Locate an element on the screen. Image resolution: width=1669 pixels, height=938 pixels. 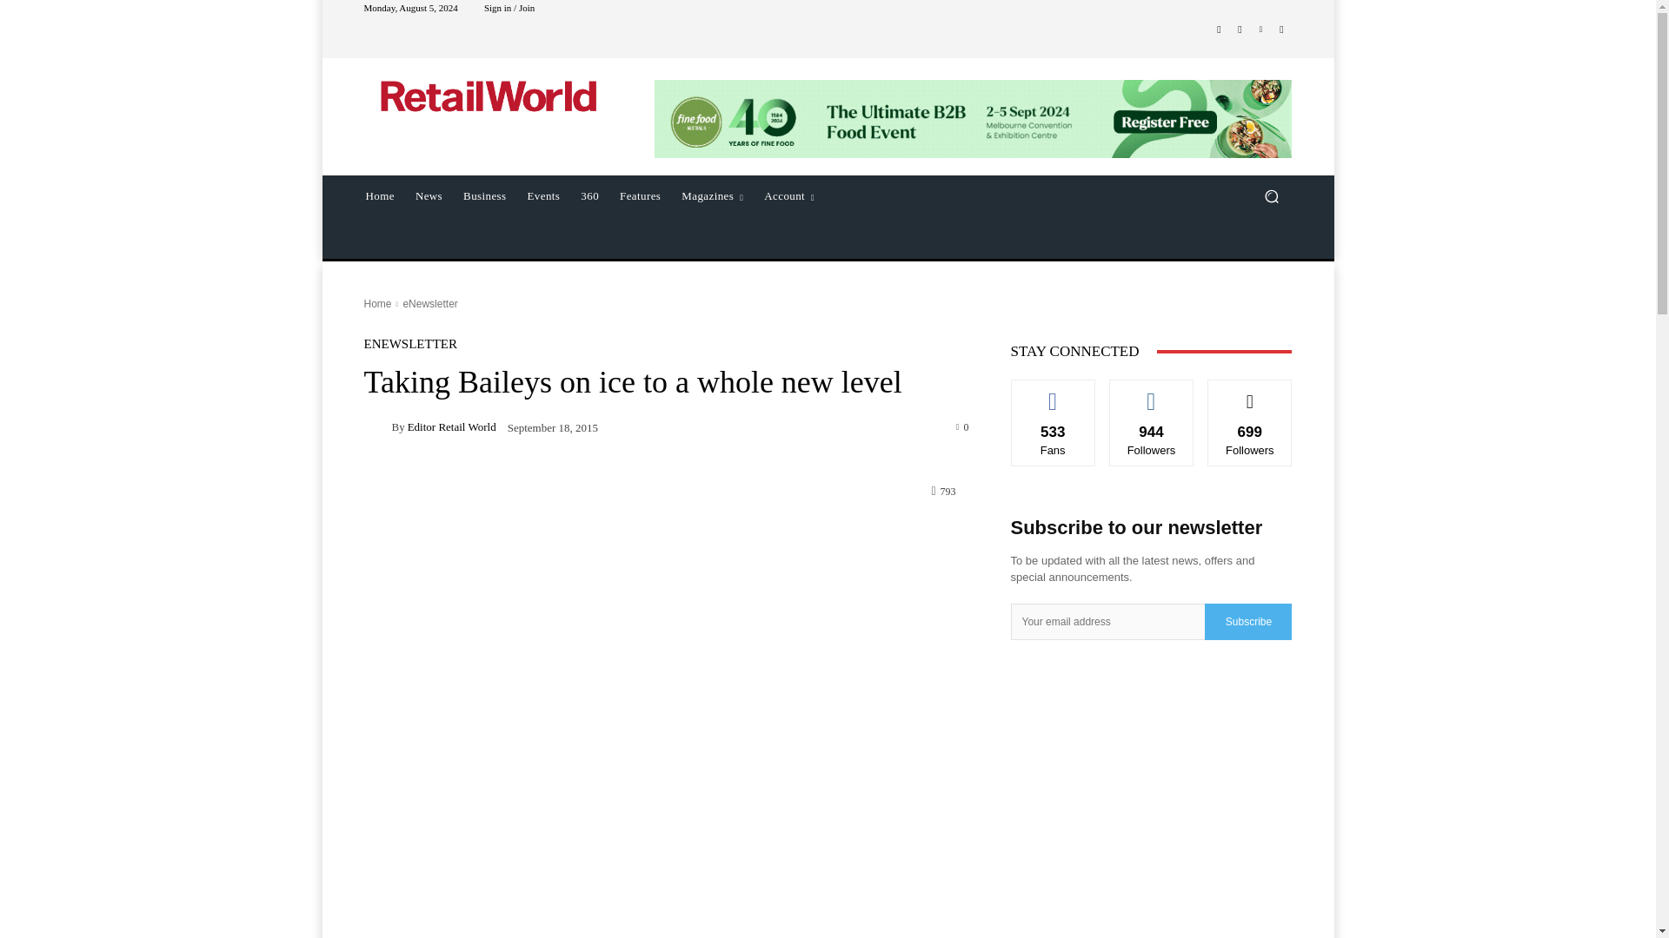
Twitter is located at coordinates (1281, 30).